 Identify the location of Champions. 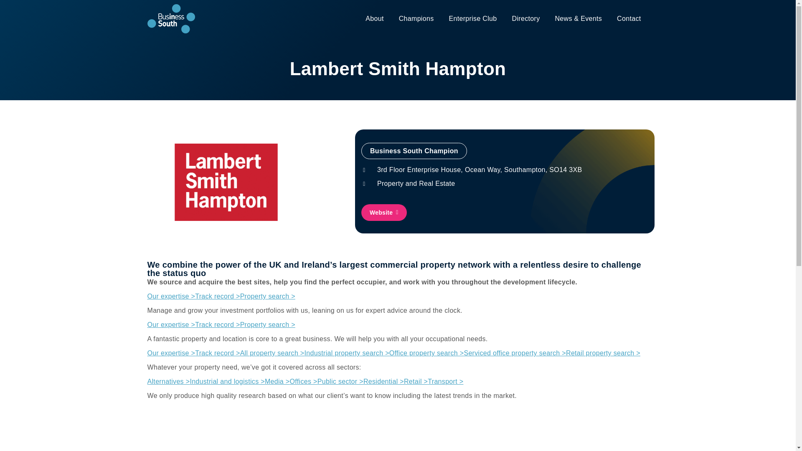
(416, 19).